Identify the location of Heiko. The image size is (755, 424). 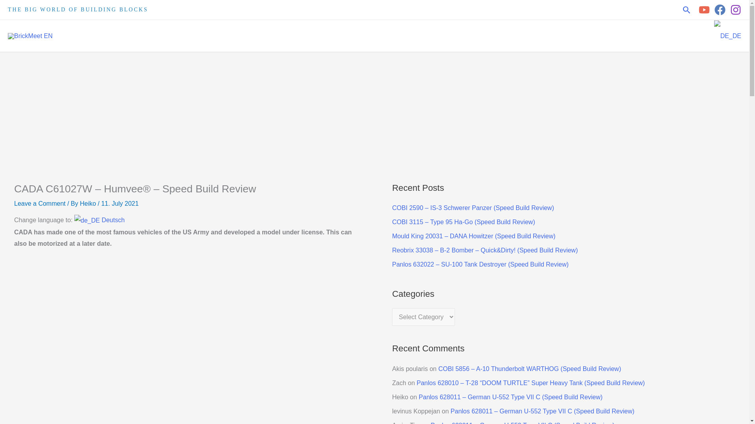
(88, 203).